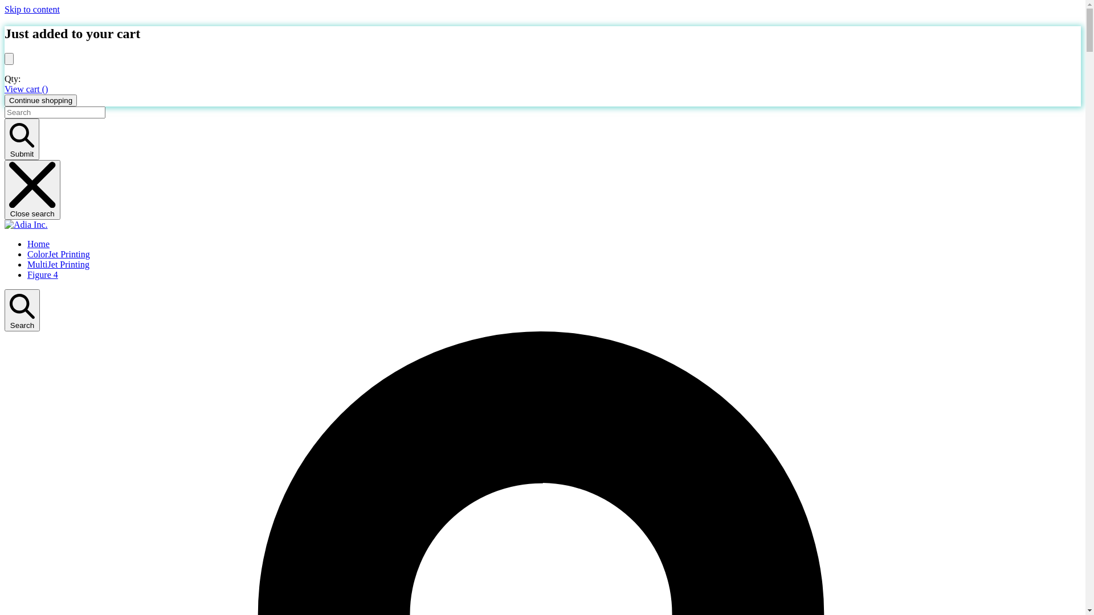  I want to click on Close search, so click(32, 190).